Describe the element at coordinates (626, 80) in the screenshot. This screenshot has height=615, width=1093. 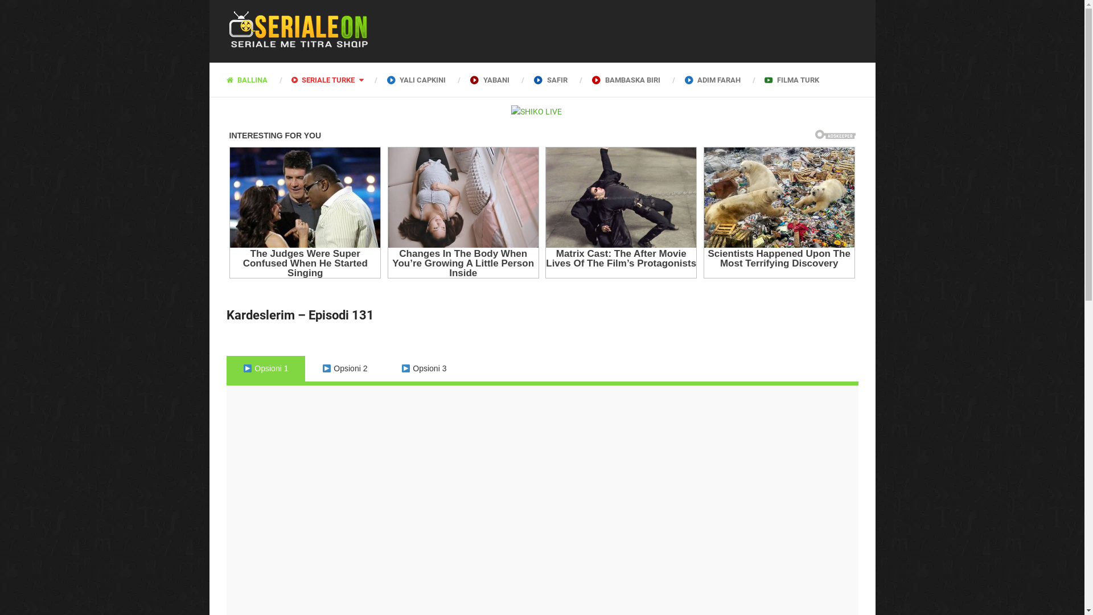
I see `BAMBASKA BIRI` at that location.